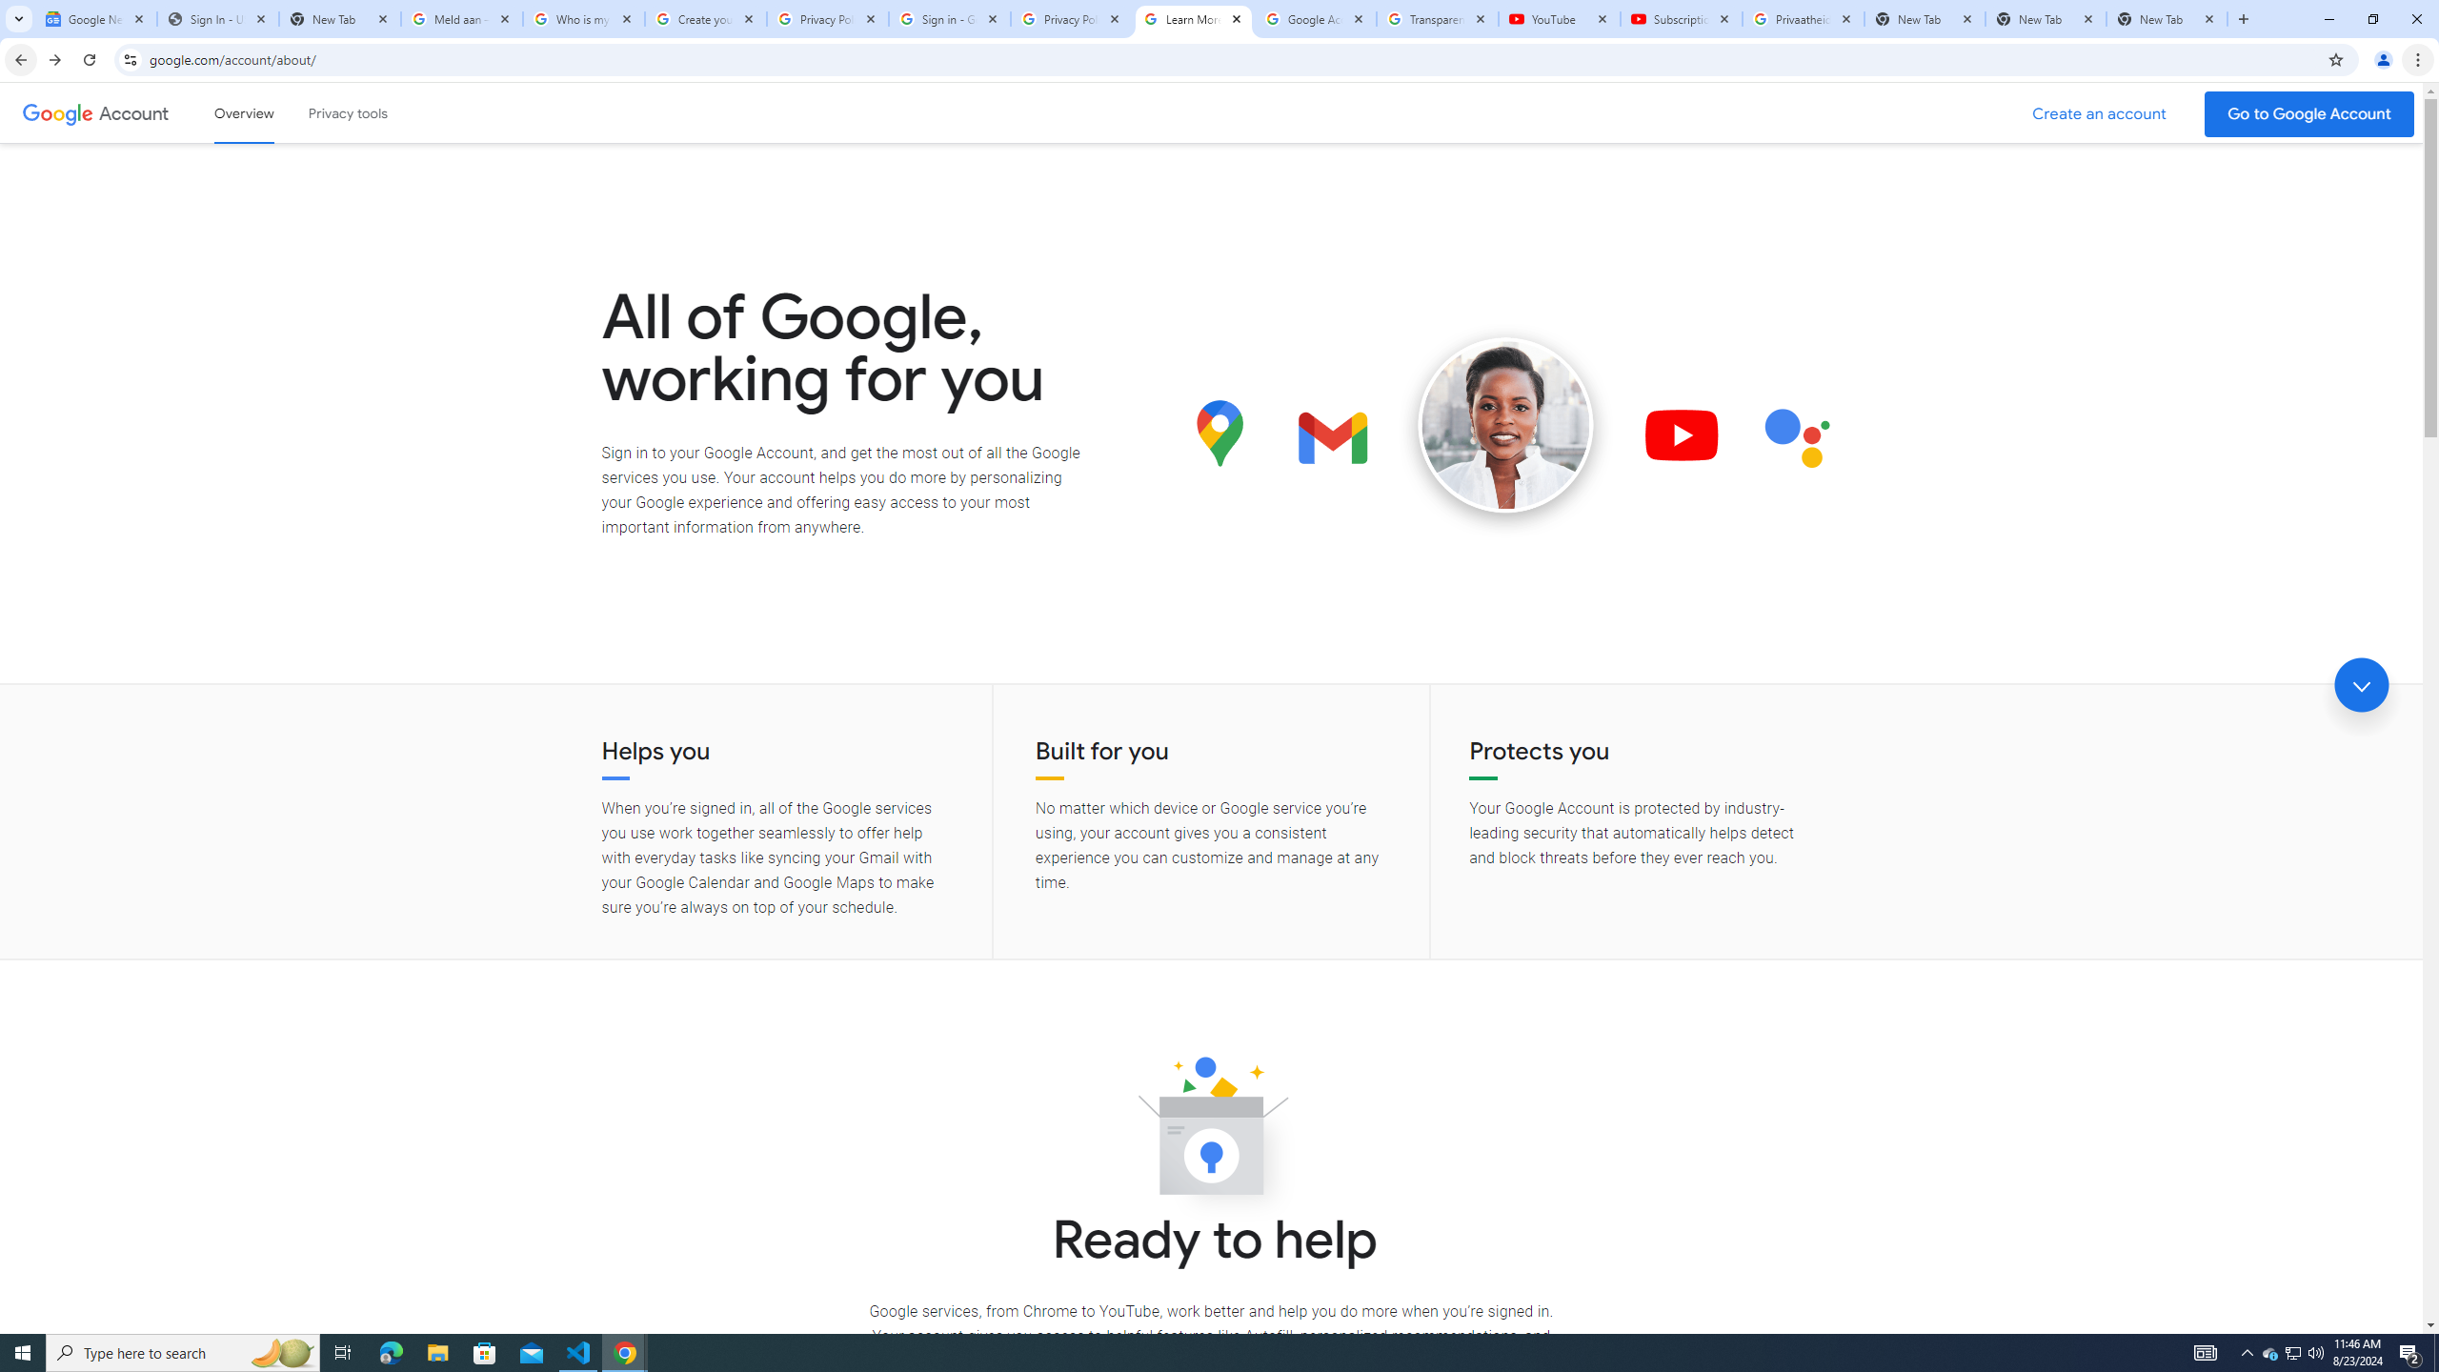  Describe the element at coordinates (950, 19) in the screenshot. I see `Sign in - Google Accounts` at that location.